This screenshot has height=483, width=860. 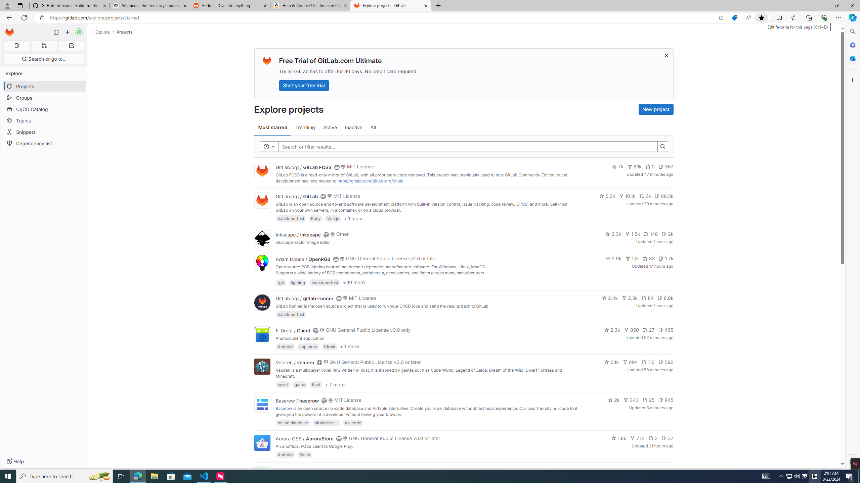 I want to click on Class: s14 gl-mr-2, so click(x=666, y=470).